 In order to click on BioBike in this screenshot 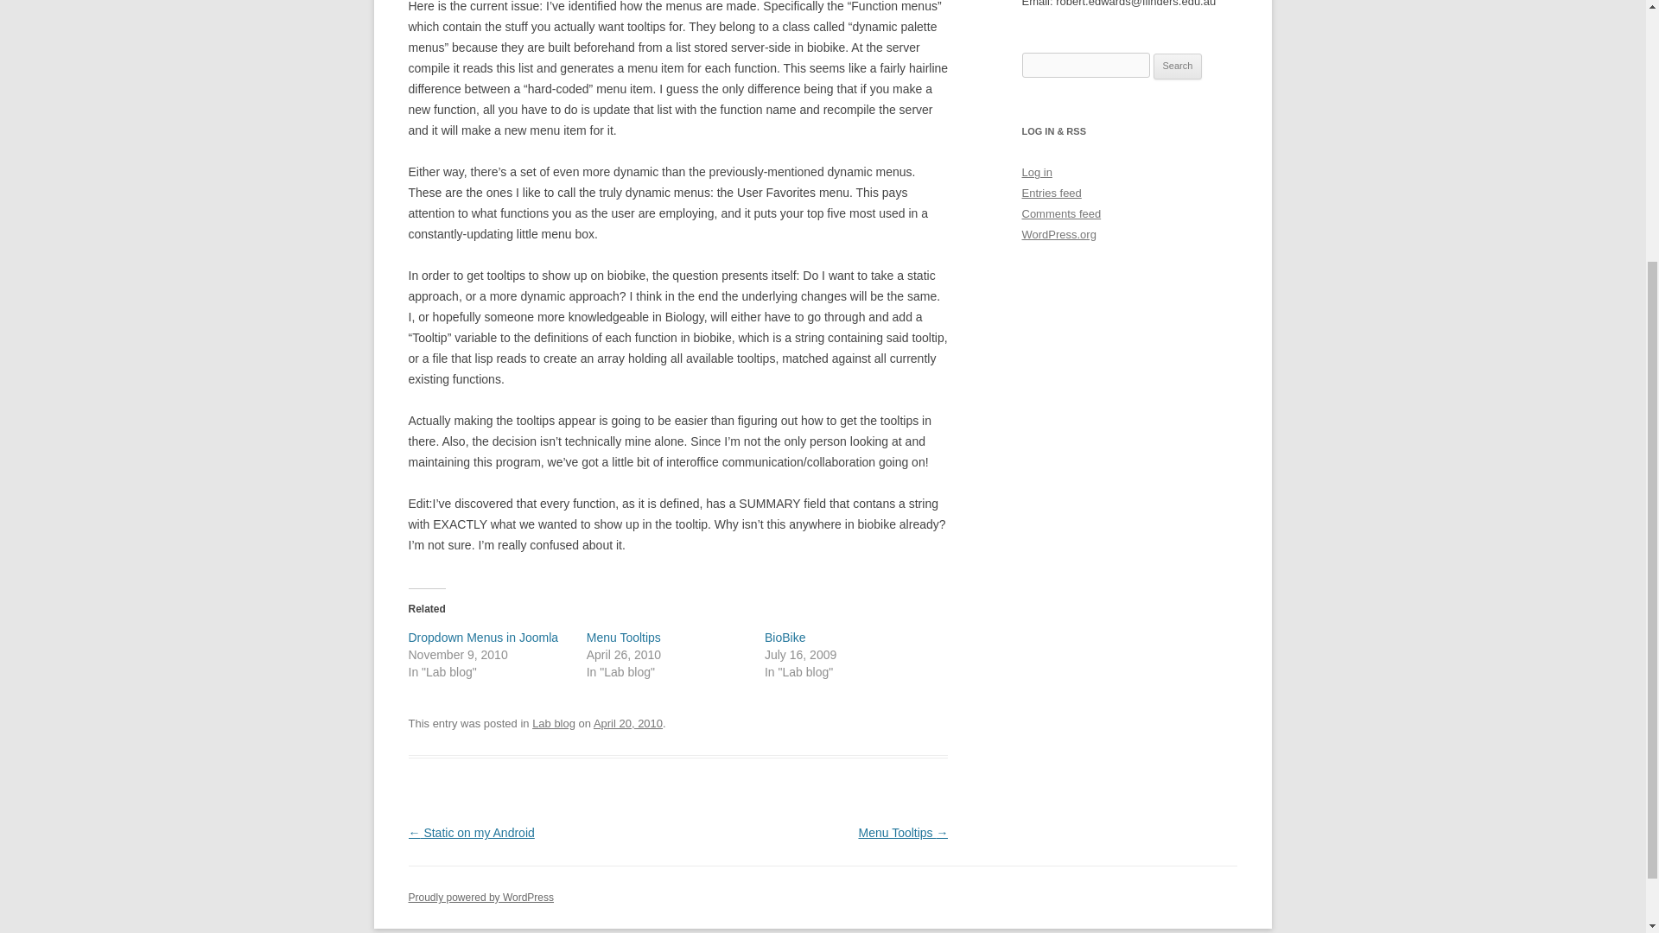, I will do `click(785, 638)`.